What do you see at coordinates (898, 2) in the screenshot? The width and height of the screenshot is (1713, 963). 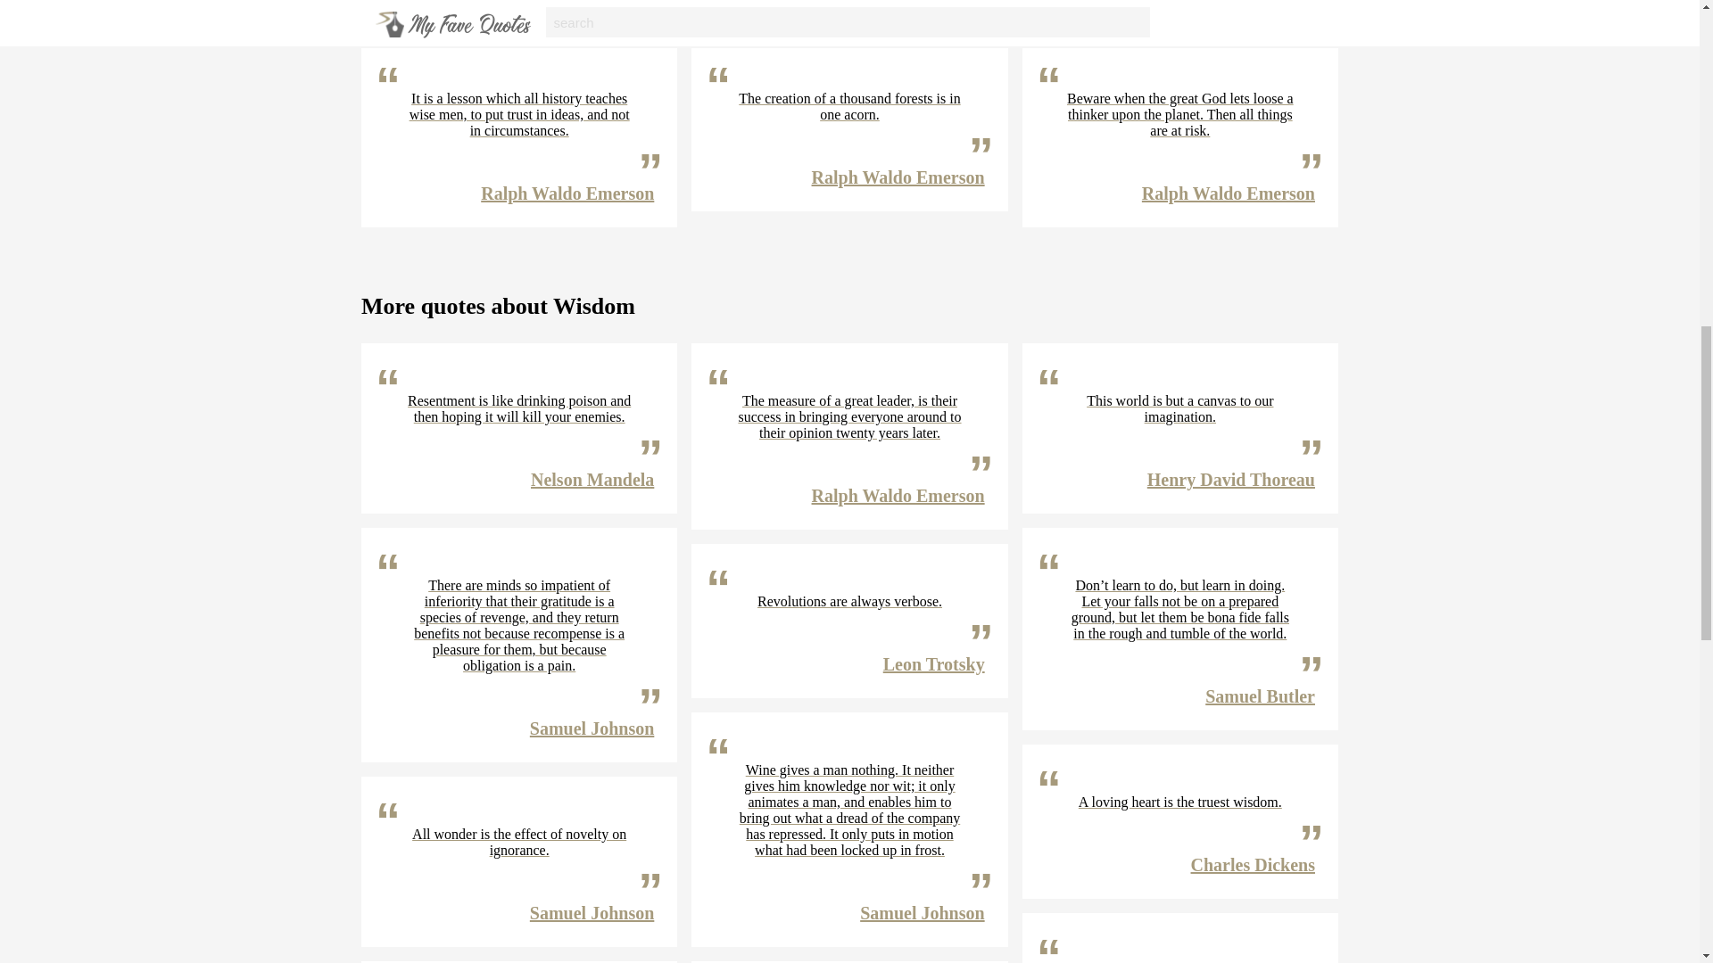 I see `Ralph Waldo Emerson` at bounding box center [898, 2].